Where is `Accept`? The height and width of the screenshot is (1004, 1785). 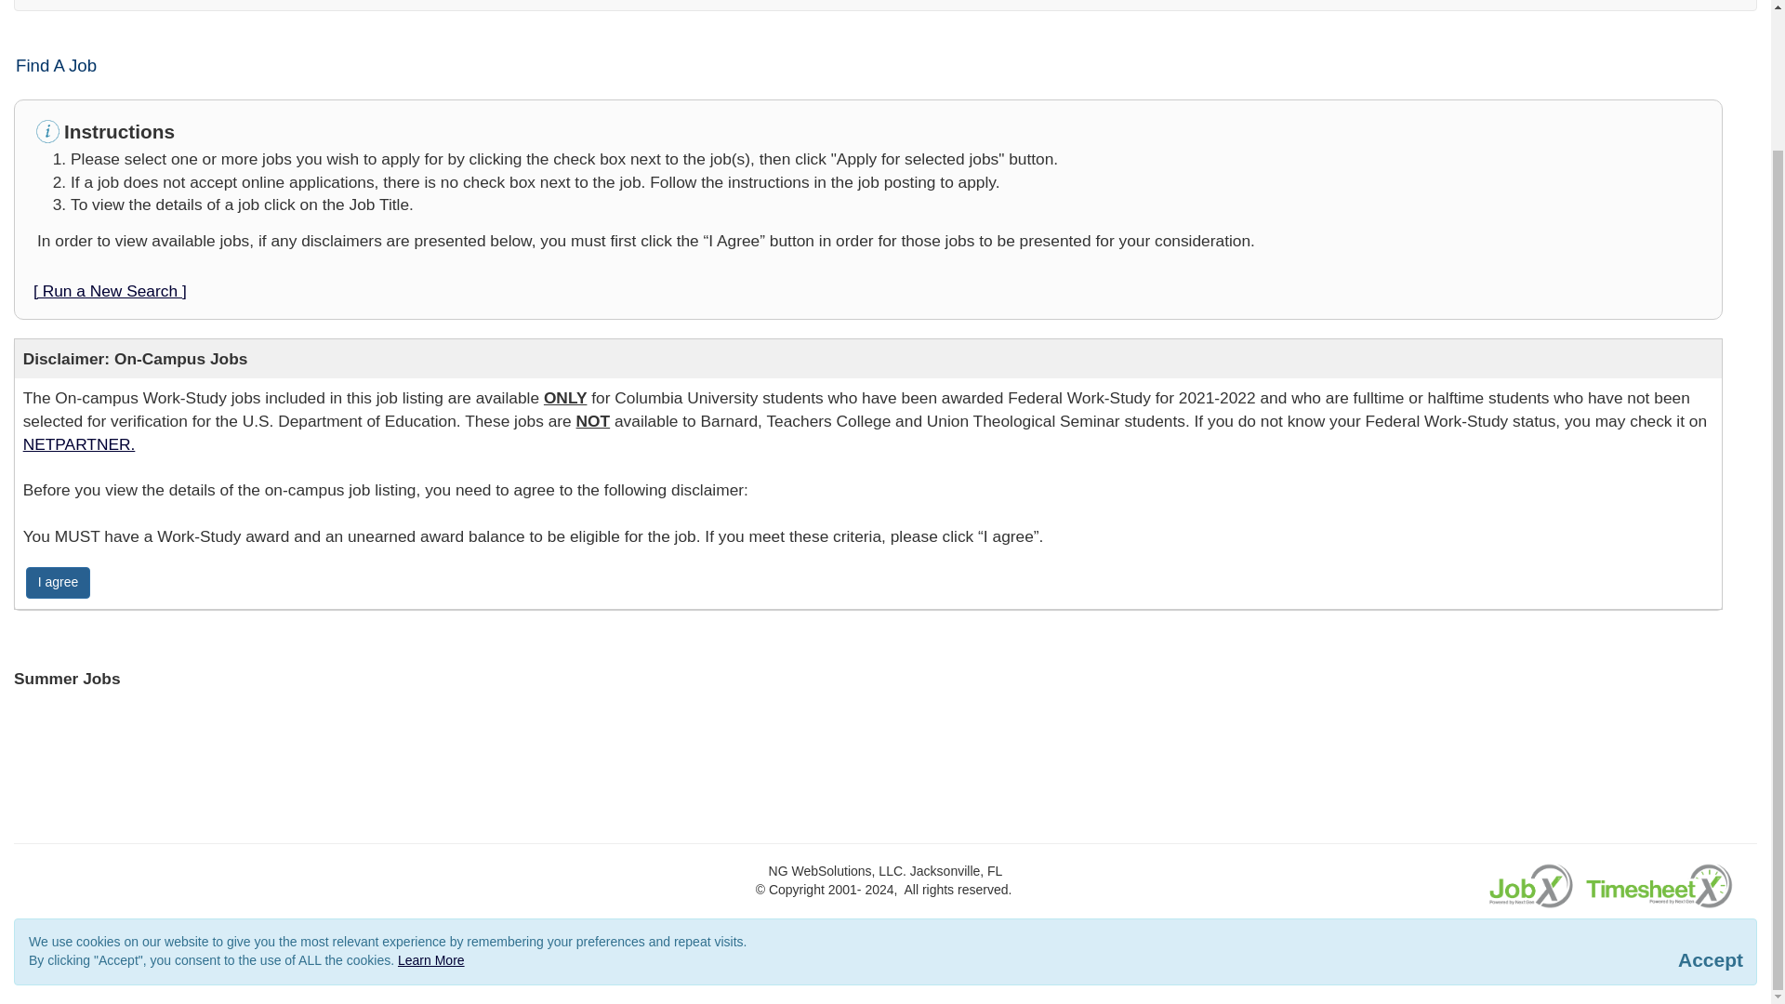 Accept is located at coordinates (1711, 959).